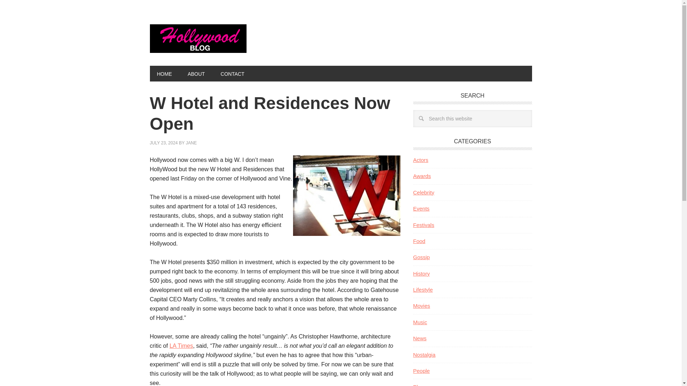 The height and width of the screenshot is (386, 687). I want to click on Movies, so click(421, 306).